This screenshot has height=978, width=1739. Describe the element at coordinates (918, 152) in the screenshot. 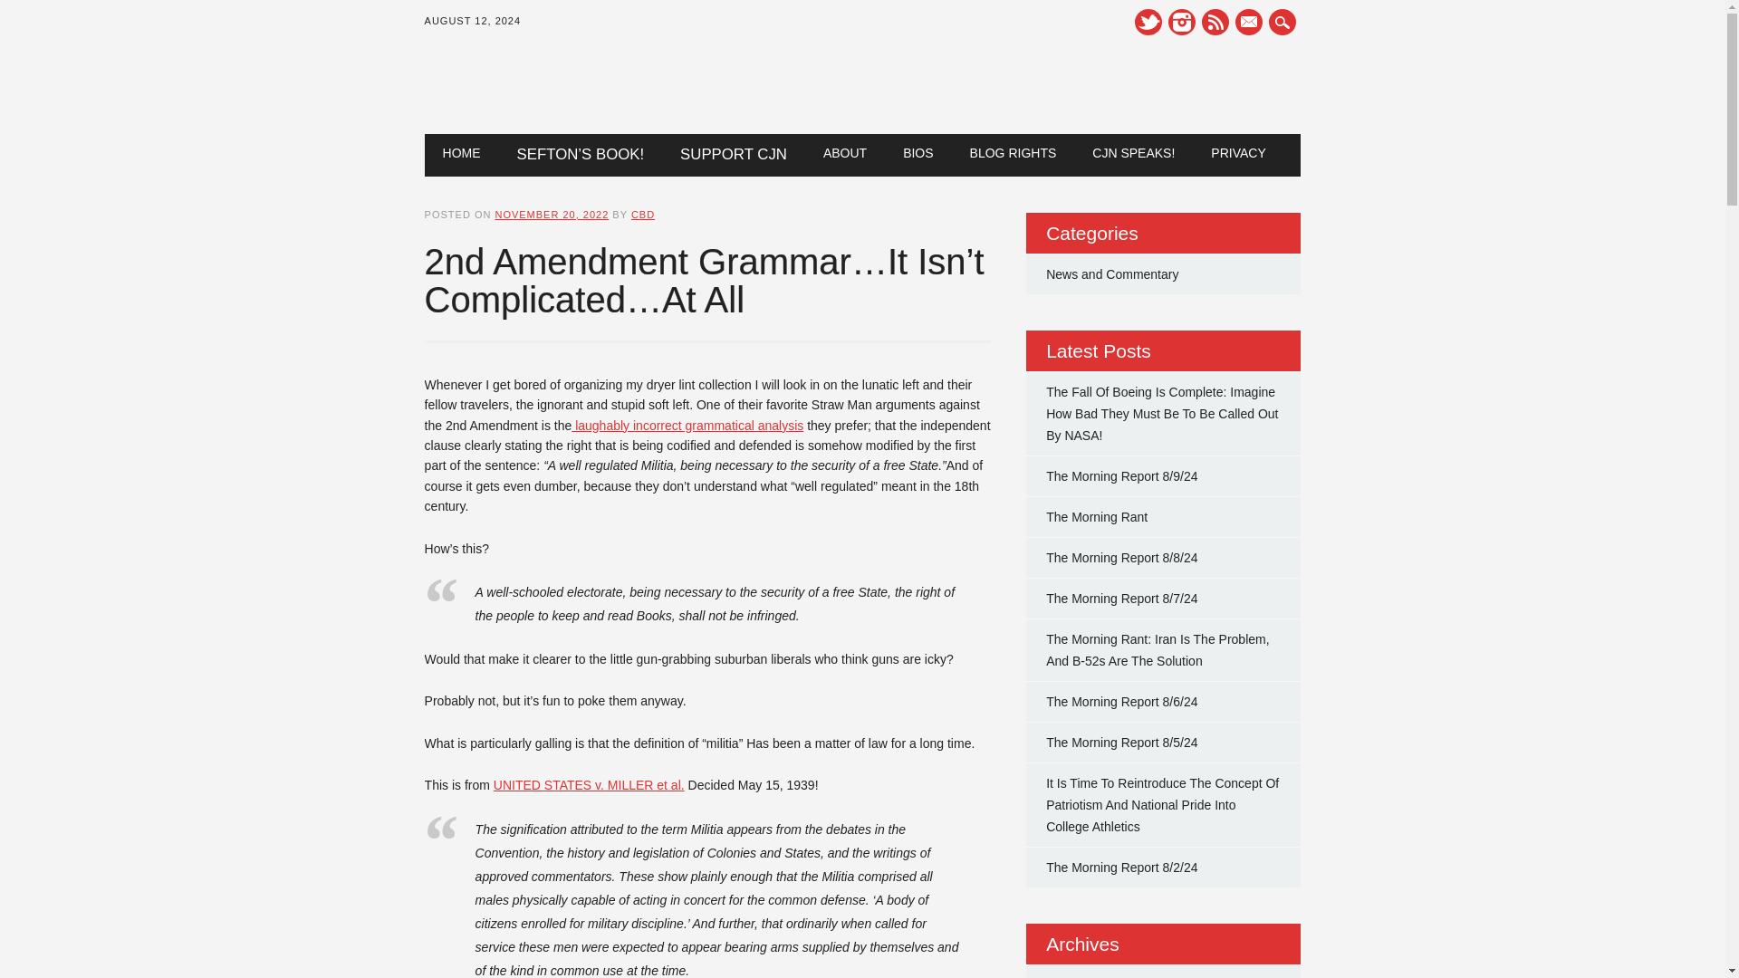

I see `BIOS` at that location.